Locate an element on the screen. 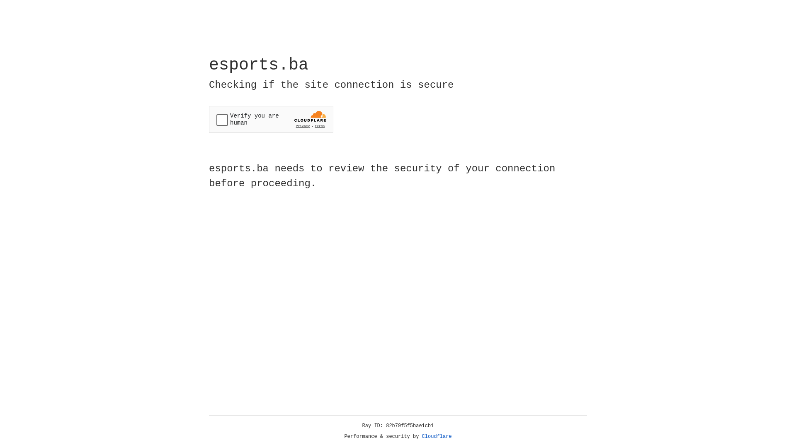  Cloudflare is located at coordinates (437, 437).